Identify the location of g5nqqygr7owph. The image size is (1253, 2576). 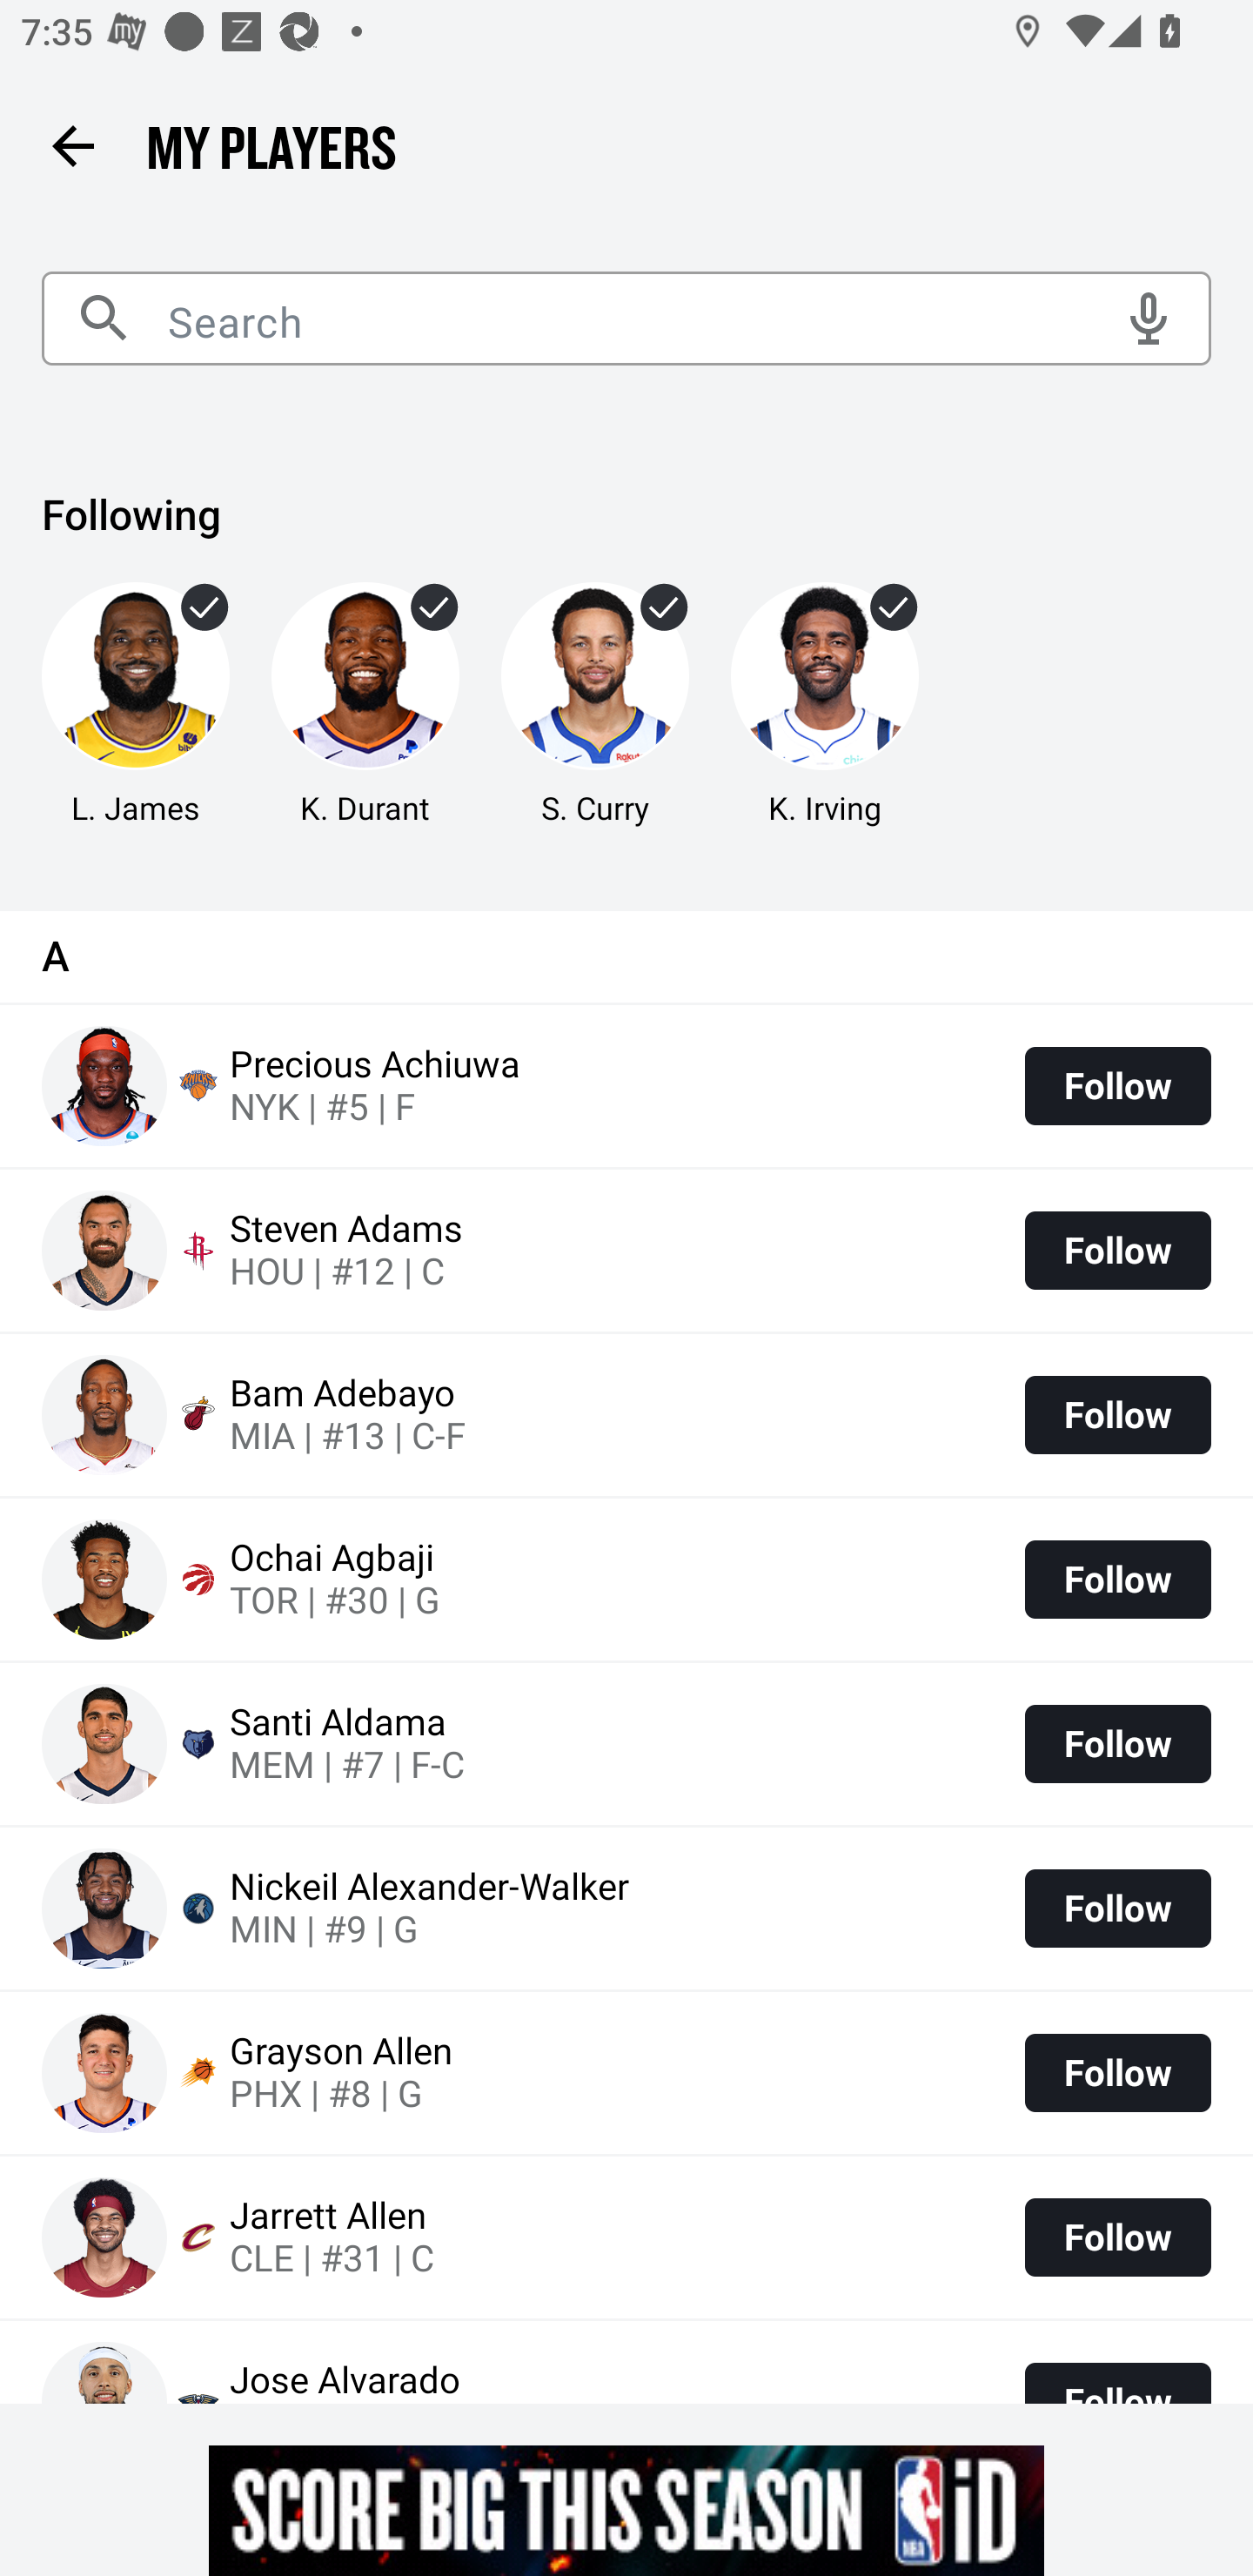
(626, 2510).